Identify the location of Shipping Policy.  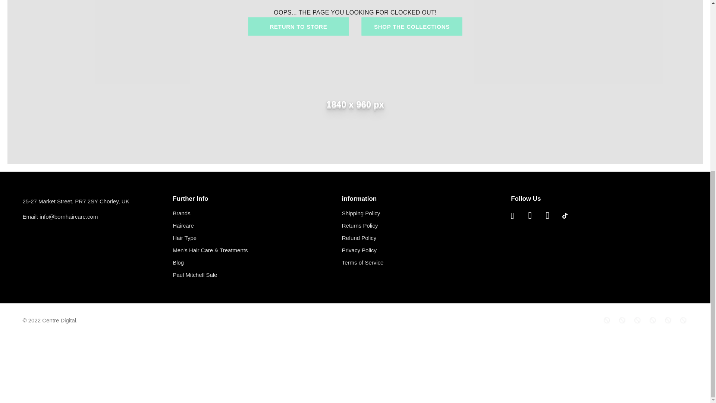
(361, 213).